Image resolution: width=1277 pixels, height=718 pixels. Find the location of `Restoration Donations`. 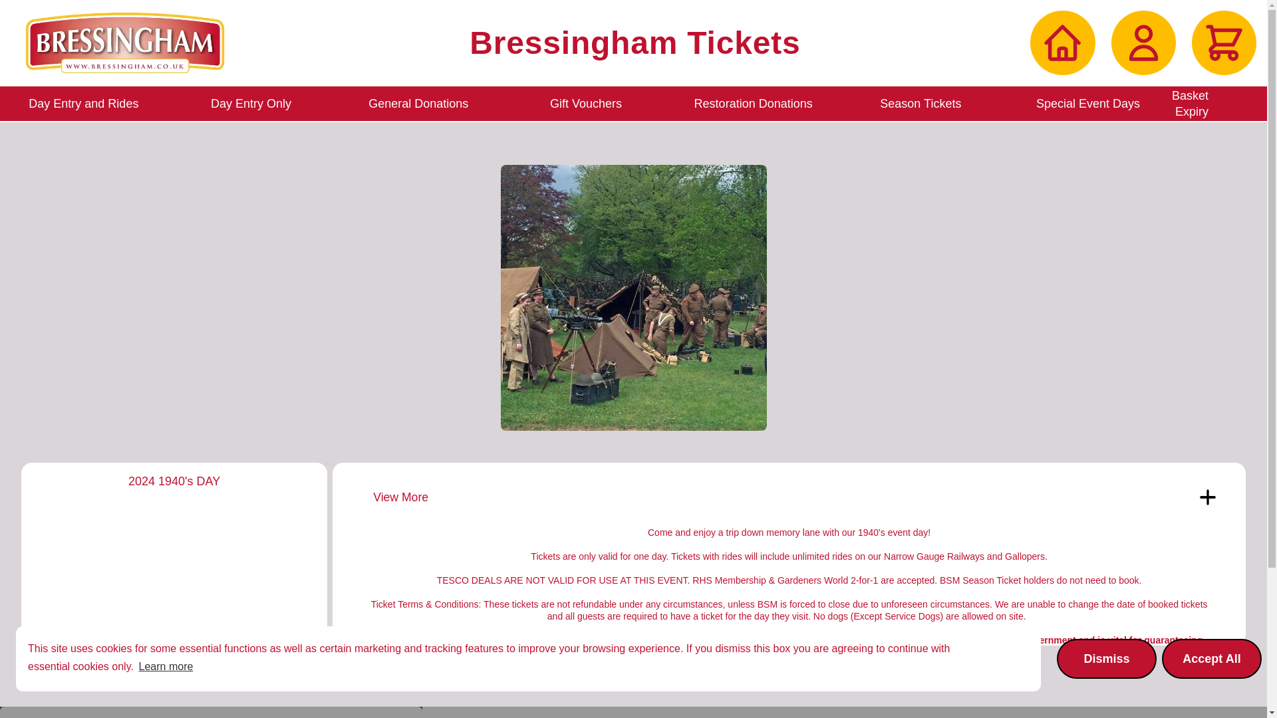

Restoration Donations is located at coordinates (753, 104).